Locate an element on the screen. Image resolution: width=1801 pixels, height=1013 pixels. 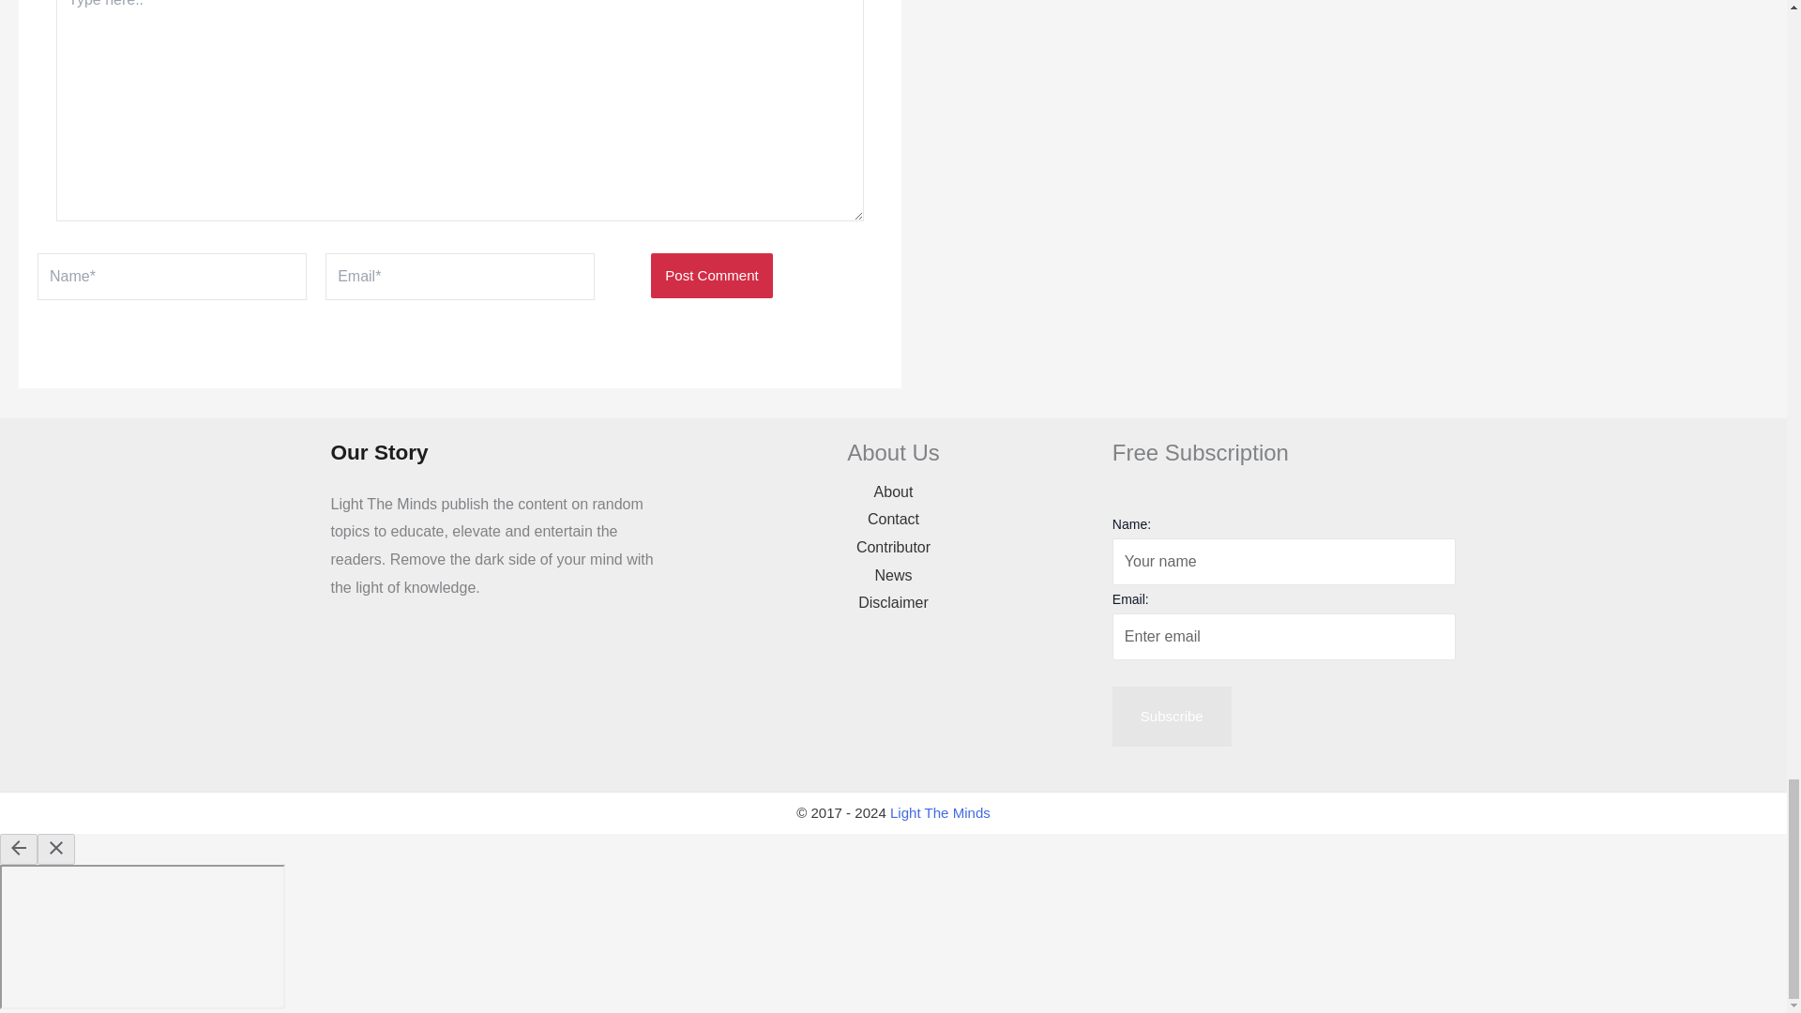
Enter email is located at coordinates (1285, 637).